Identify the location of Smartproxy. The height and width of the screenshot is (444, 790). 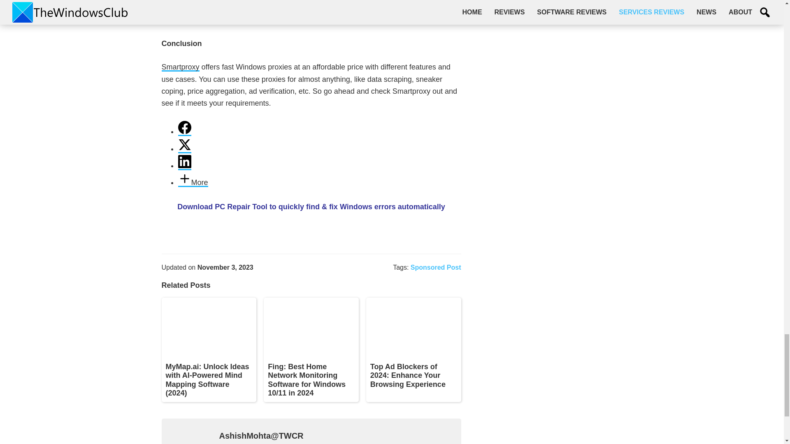
(180, 67).